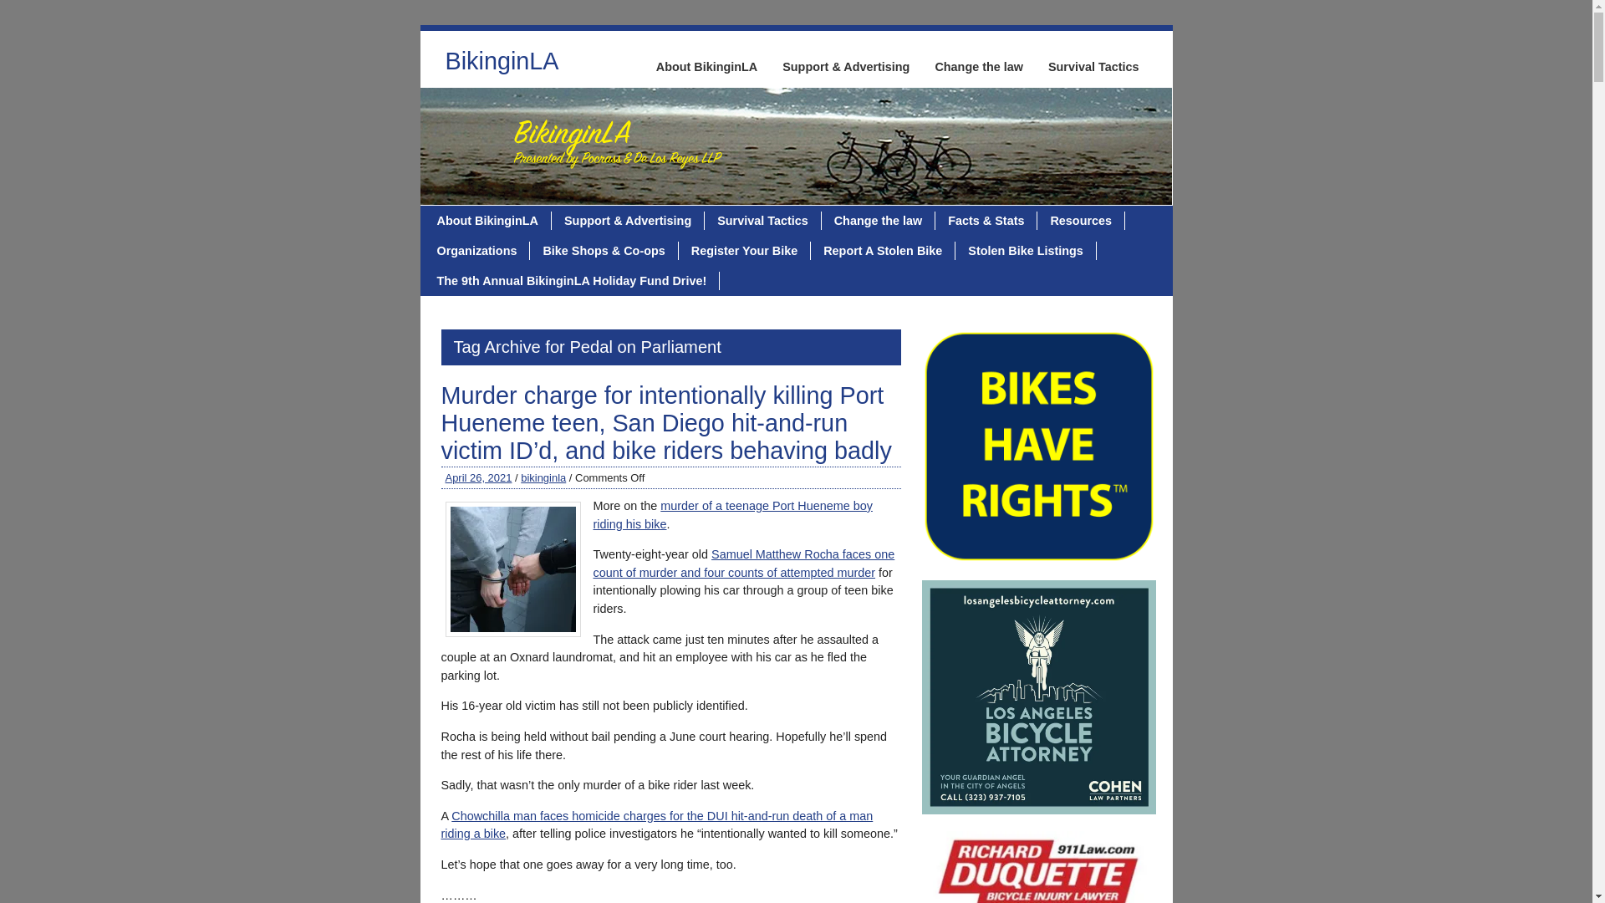 The image size is (1605, 903). What do you see at coordinates (883, 251) in the screenshot?
I see `Report A Stolen Bike` at bounding box center [883, 251].